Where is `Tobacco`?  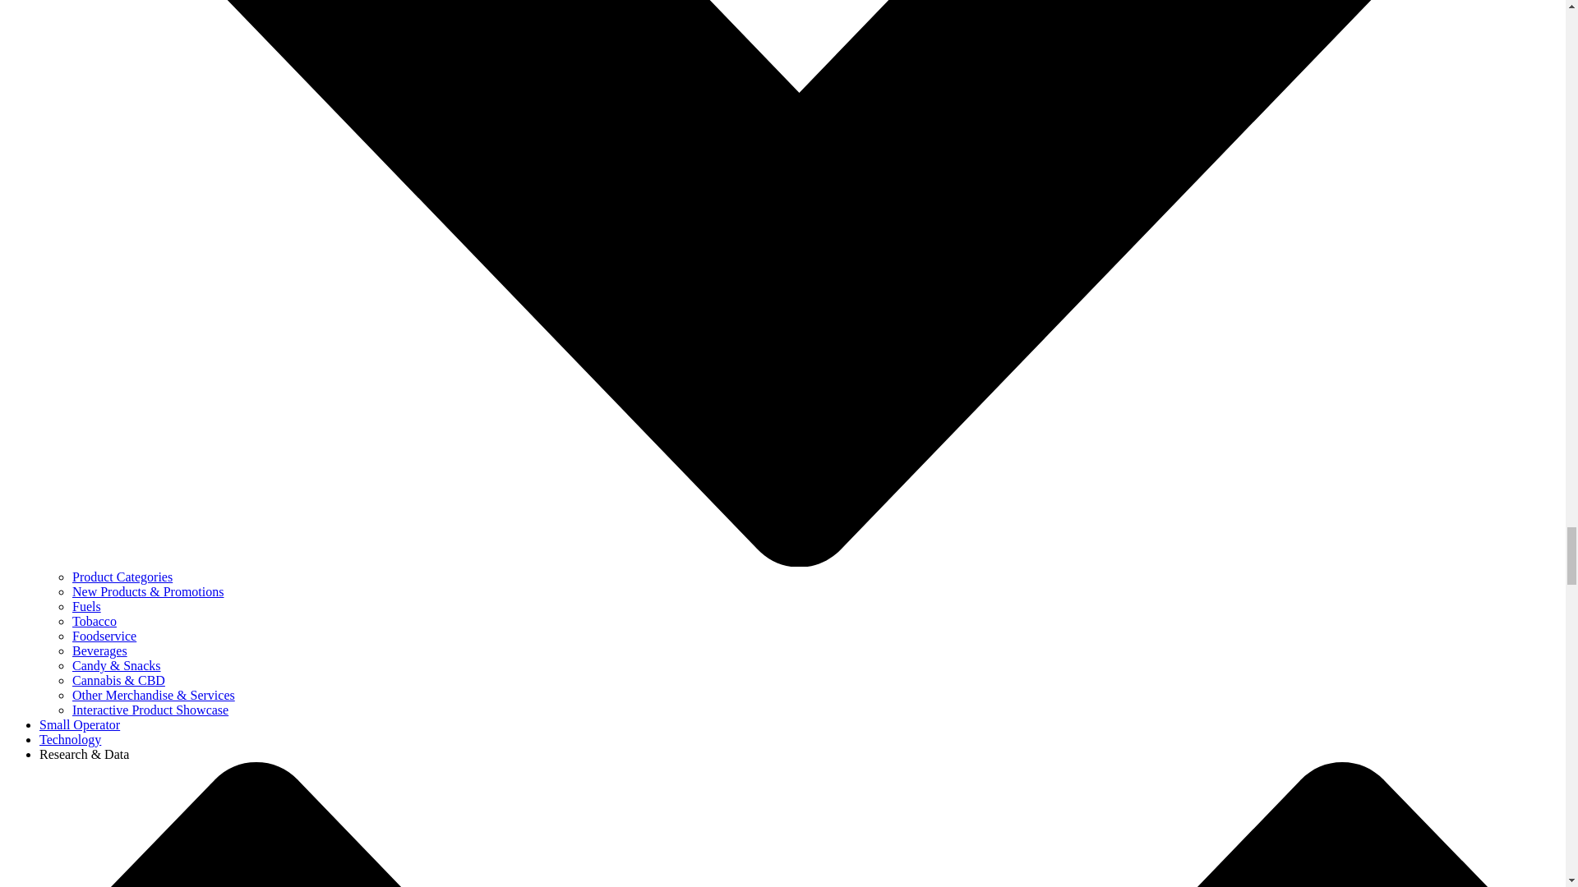 Tobacco is located at coordinates (95, 621).